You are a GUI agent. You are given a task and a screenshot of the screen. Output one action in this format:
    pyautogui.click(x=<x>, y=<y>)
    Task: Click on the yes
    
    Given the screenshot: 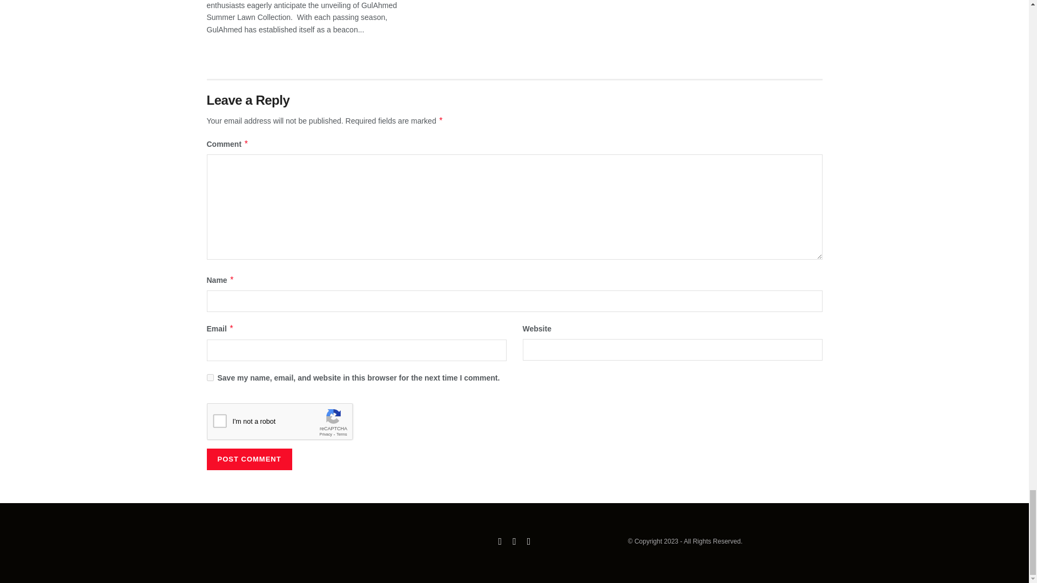 What is the action you would take?
    pyautogui.click(x=210, y=378)
    